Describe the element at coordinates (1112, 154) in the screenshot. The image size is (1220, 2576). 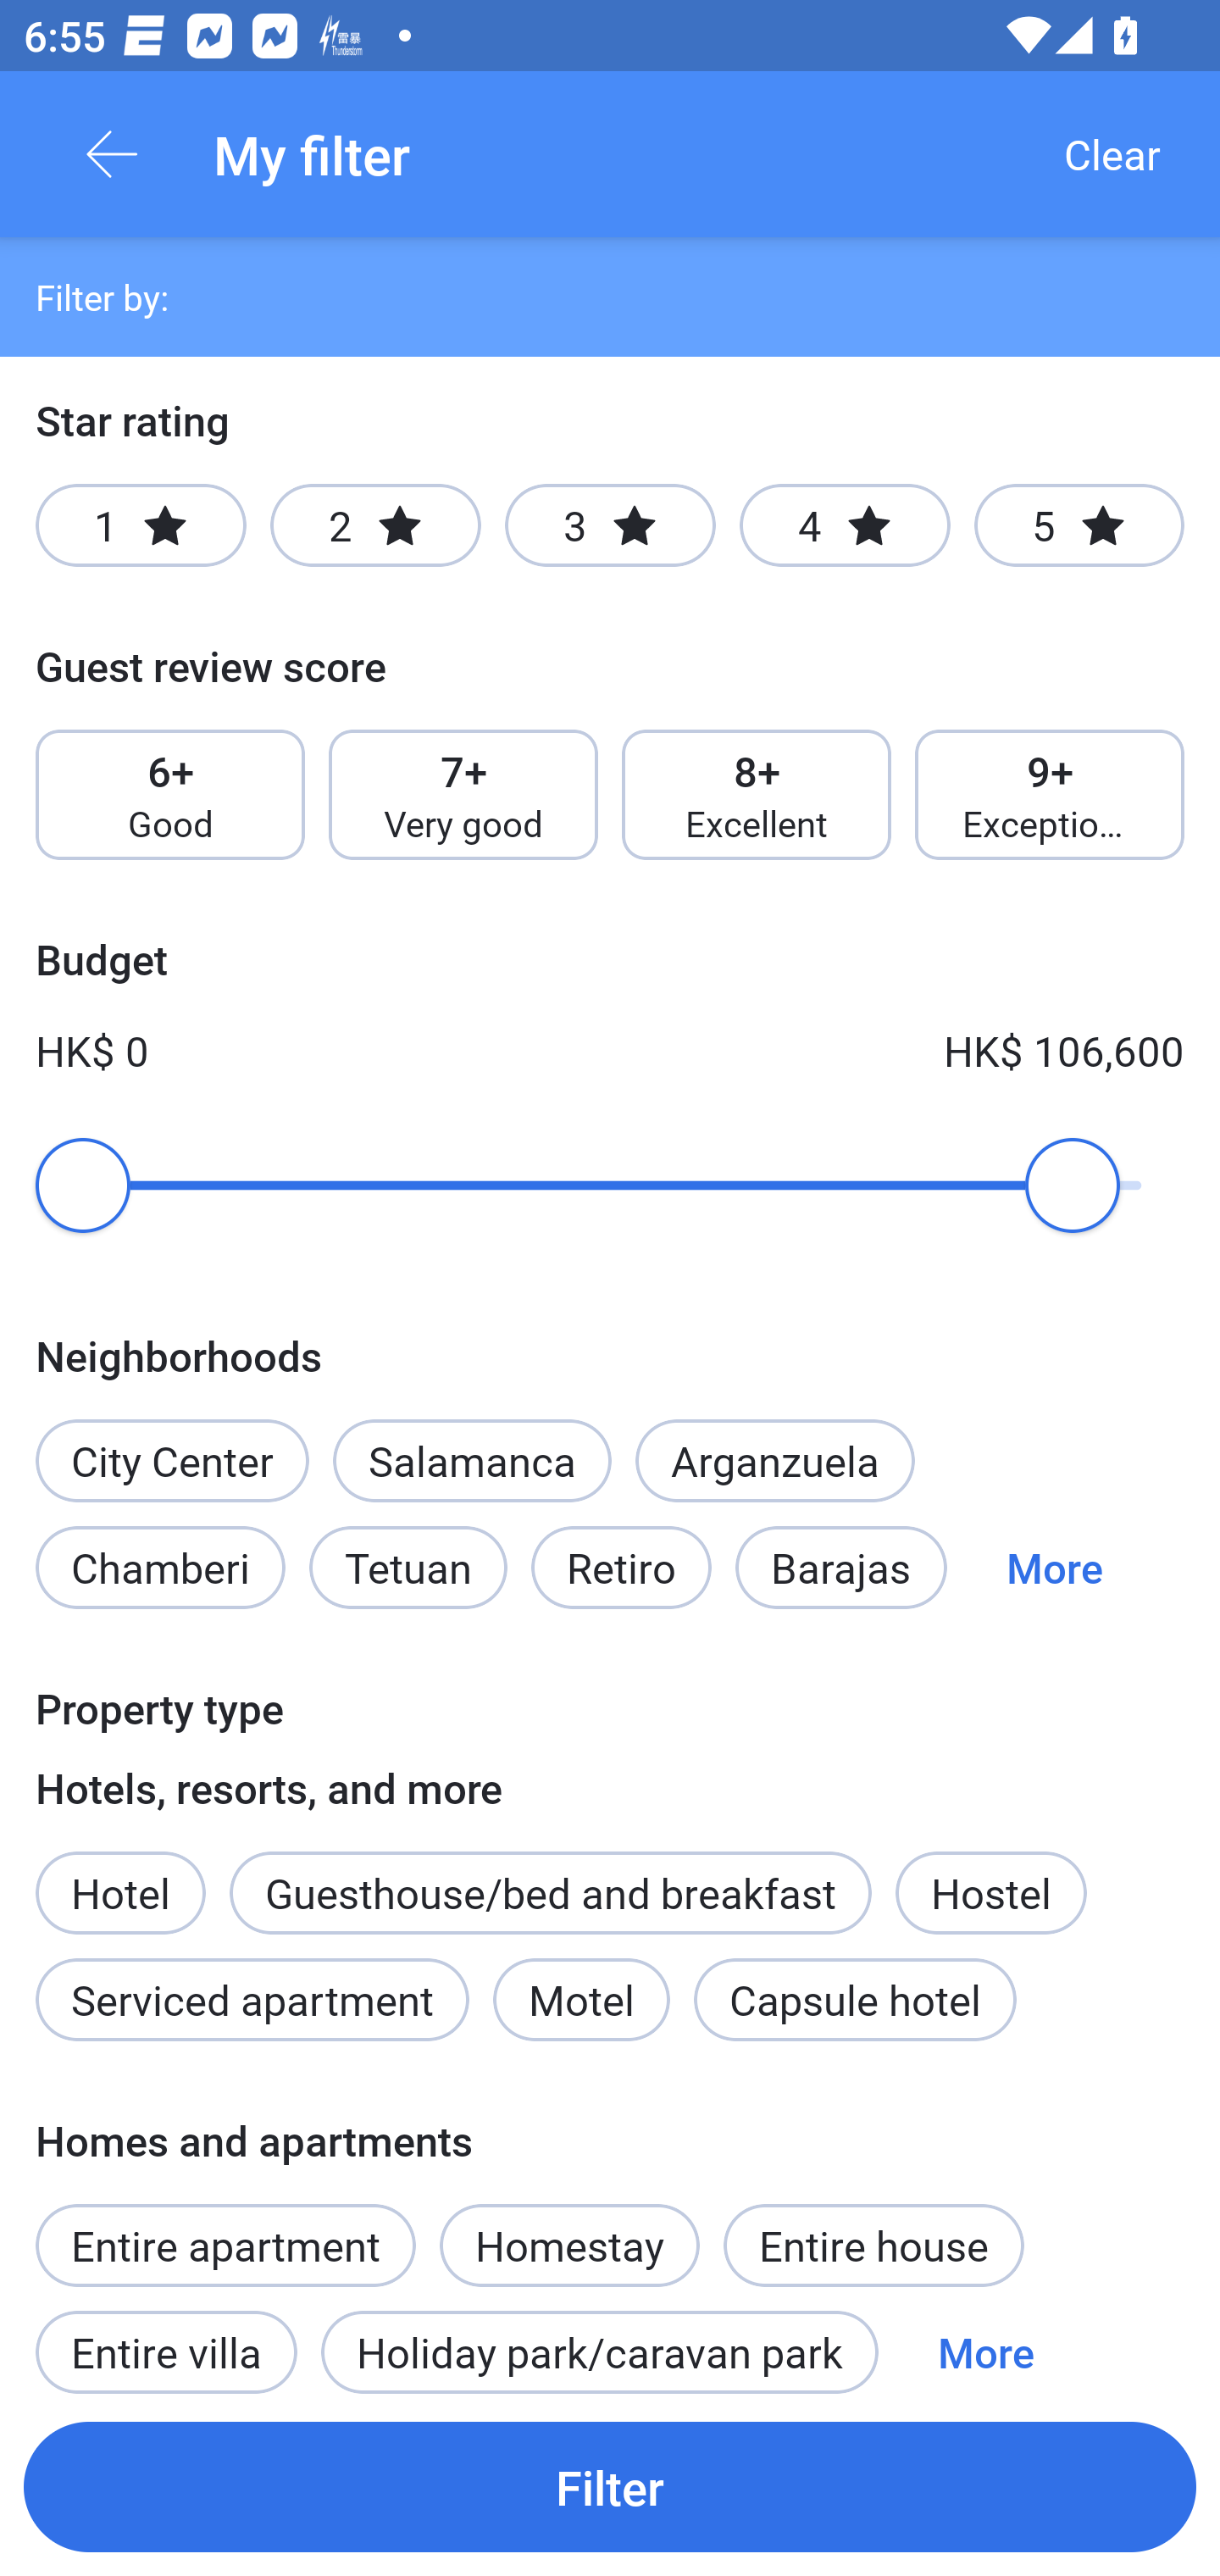
I see `Clear` at that location.